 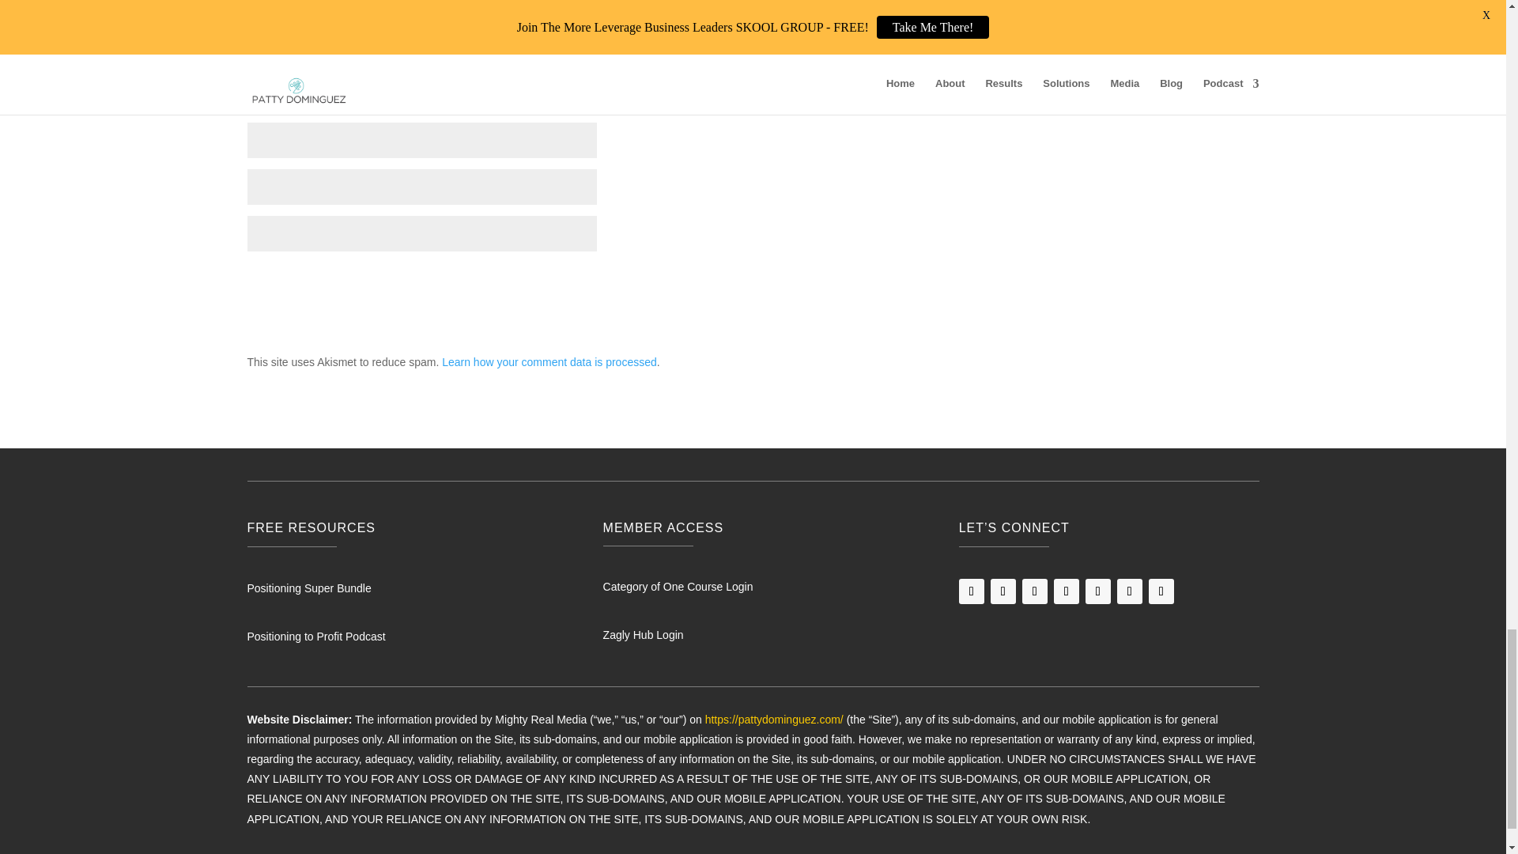 I want to click on Follow on Instagram, so click(x=1034, y=591).